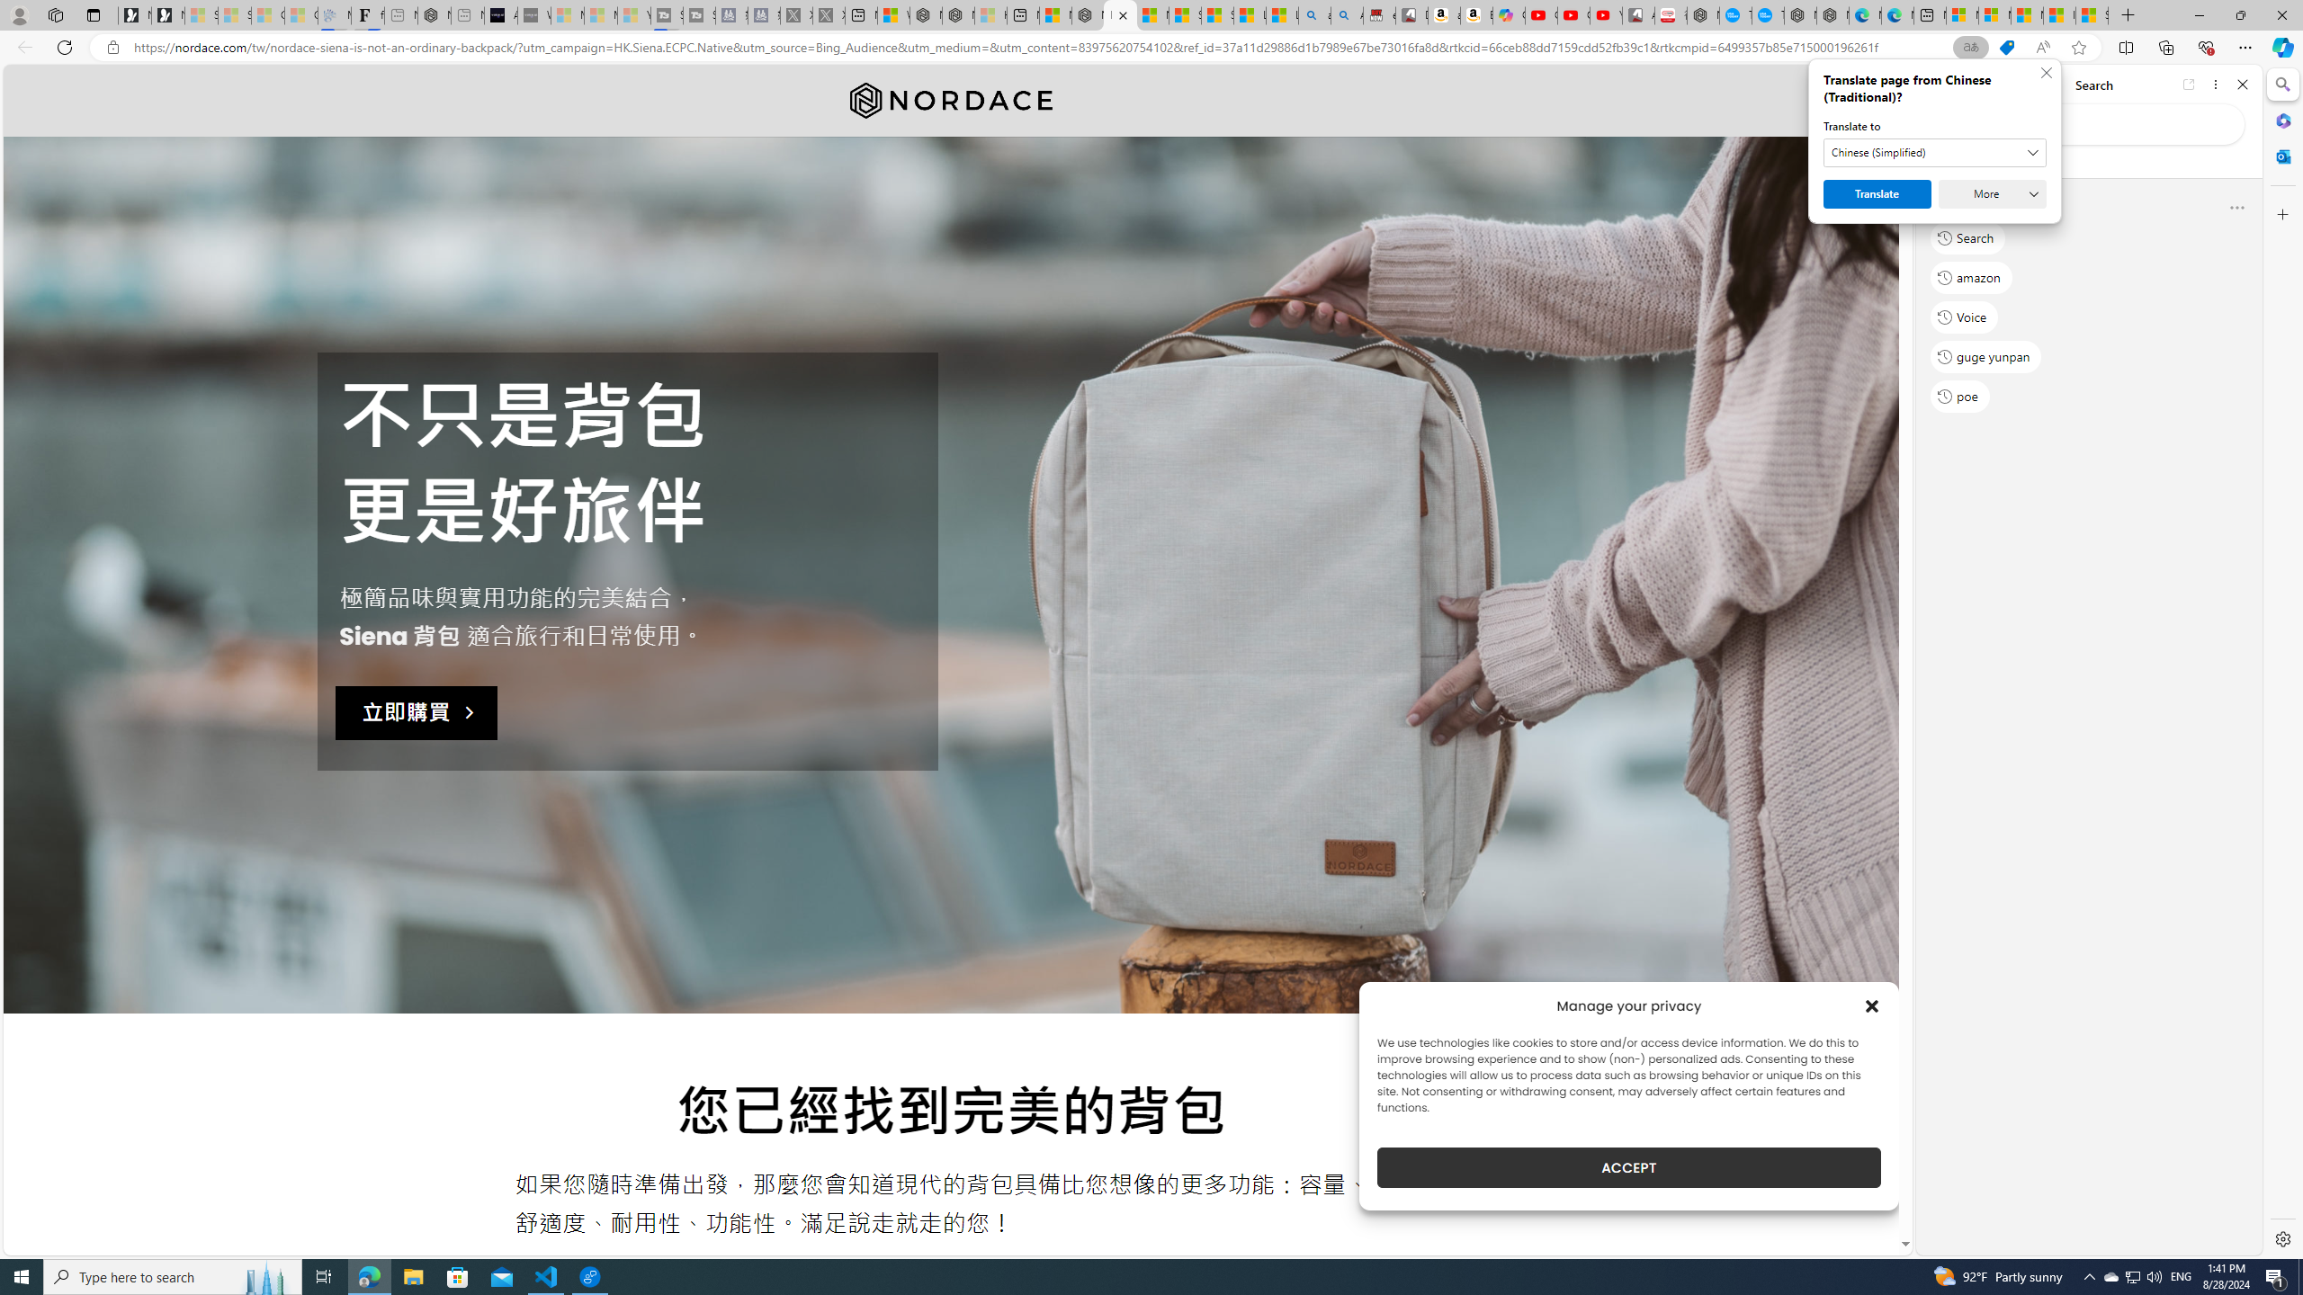 The width and height of the screenshot is (2303, 1295). What do you see at coordinates (1877, 194) in the screenshot?
I see `Translate` at bounding box center [1877, 194].